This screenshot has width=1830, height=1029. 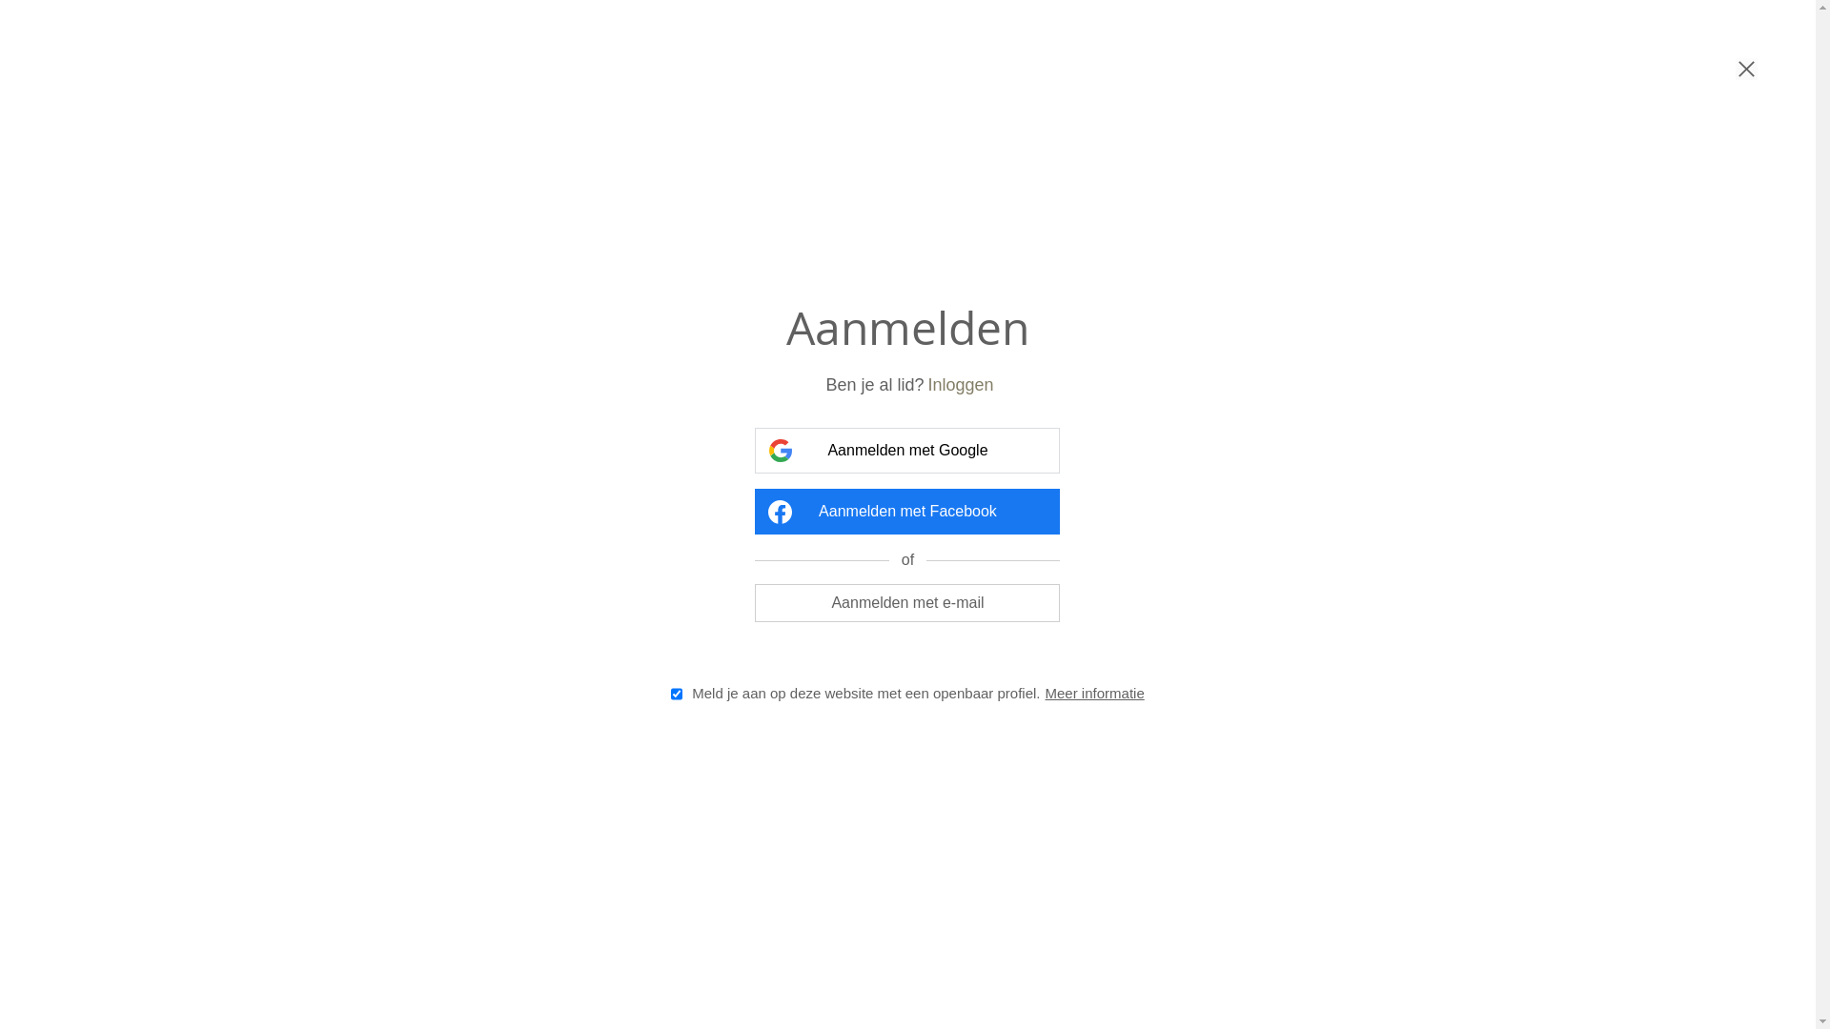 What do you see at coordinates (960, 385) in the screenshot?
I see `Inloggen` at bounding box center [960, 385].